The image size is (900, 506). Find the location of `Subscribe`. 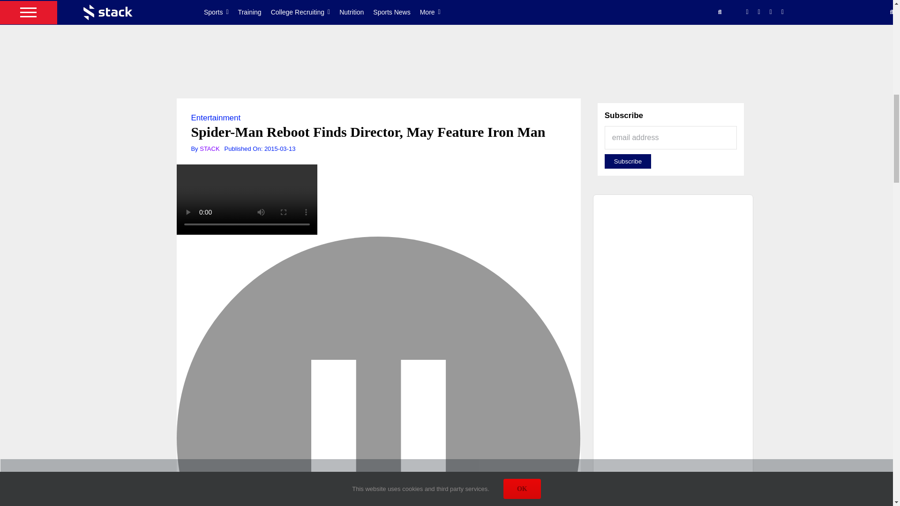

Subscribe is located at coordinates (628, 161).